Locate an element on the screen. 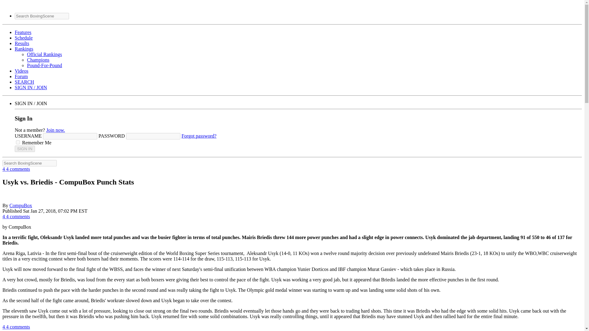 The width and height of the screenshot is (589, 331). SEARCH is located at coordinates (25, 82).